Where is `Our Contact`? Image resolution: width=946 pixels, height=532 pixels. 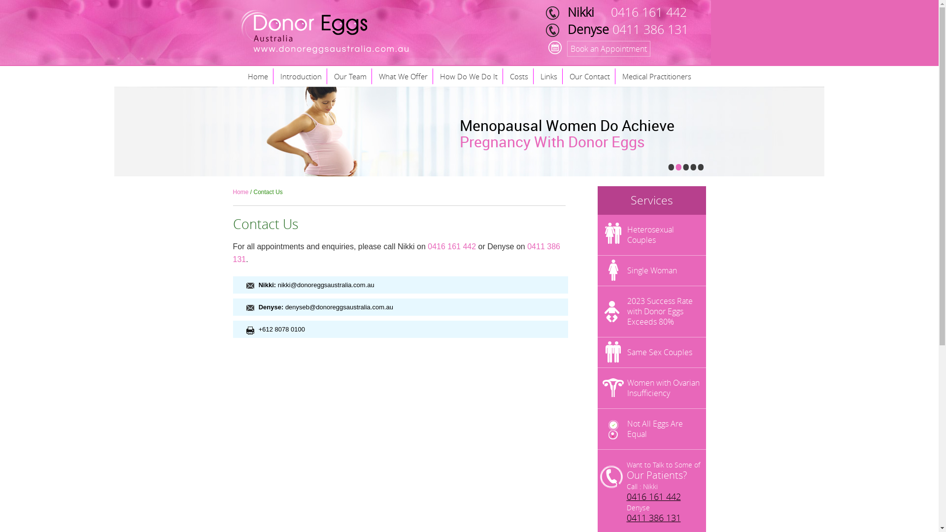
Our Contact is located at coordinates (590, 76).